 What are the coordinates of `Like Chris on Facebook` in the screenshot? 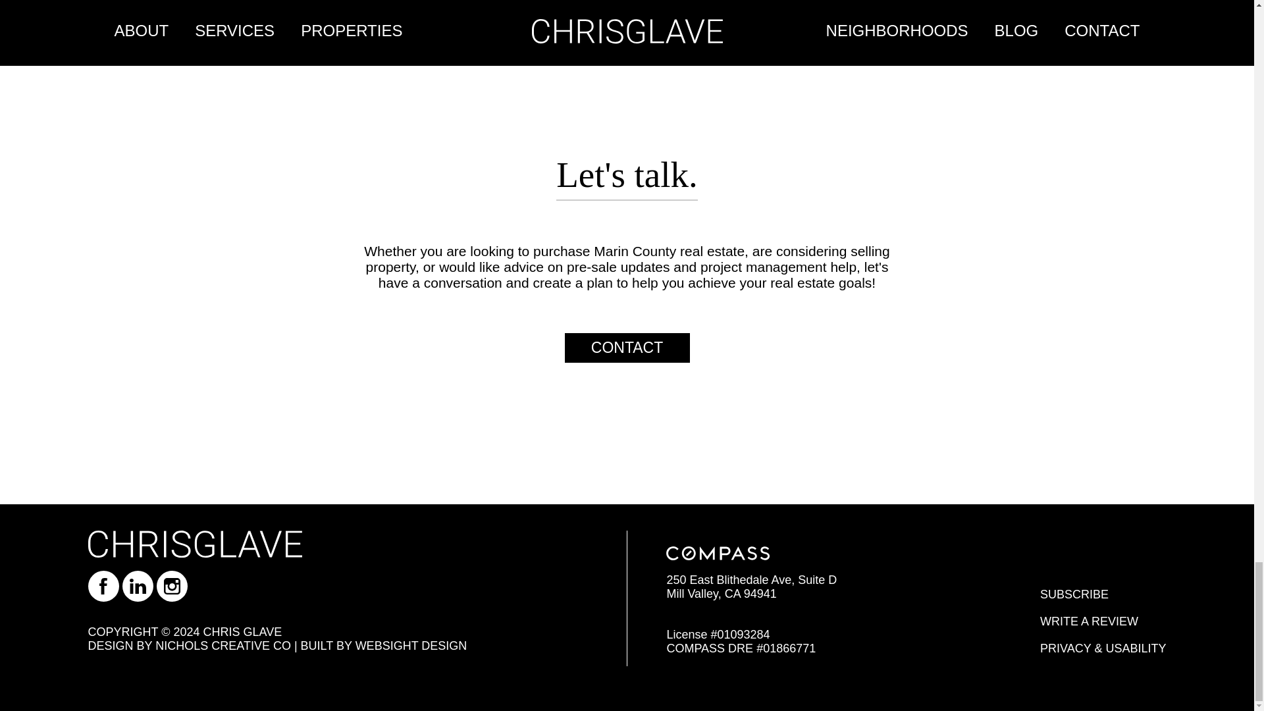 It's located at (103, 586).